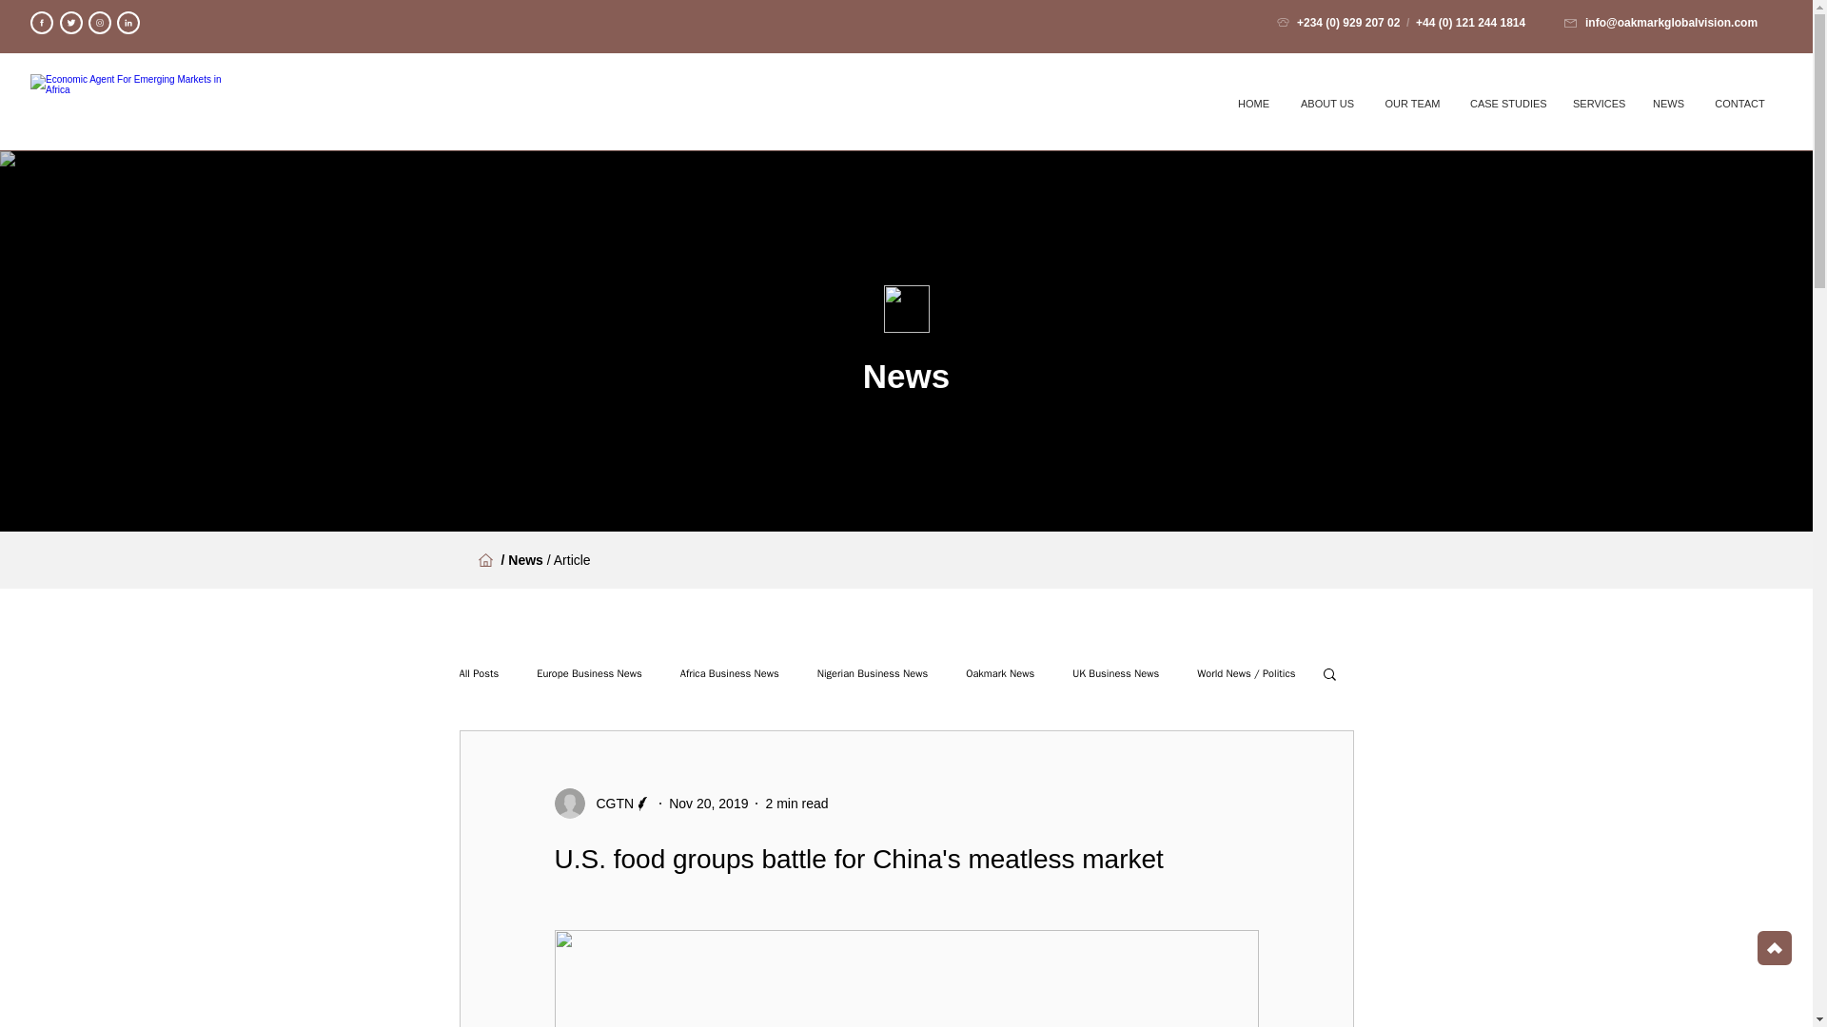 The width and height of the screenshot is (1827, 1027). Describe the element at coordinates (478, 671) in the screenshot. I see `All Posts` at that location.